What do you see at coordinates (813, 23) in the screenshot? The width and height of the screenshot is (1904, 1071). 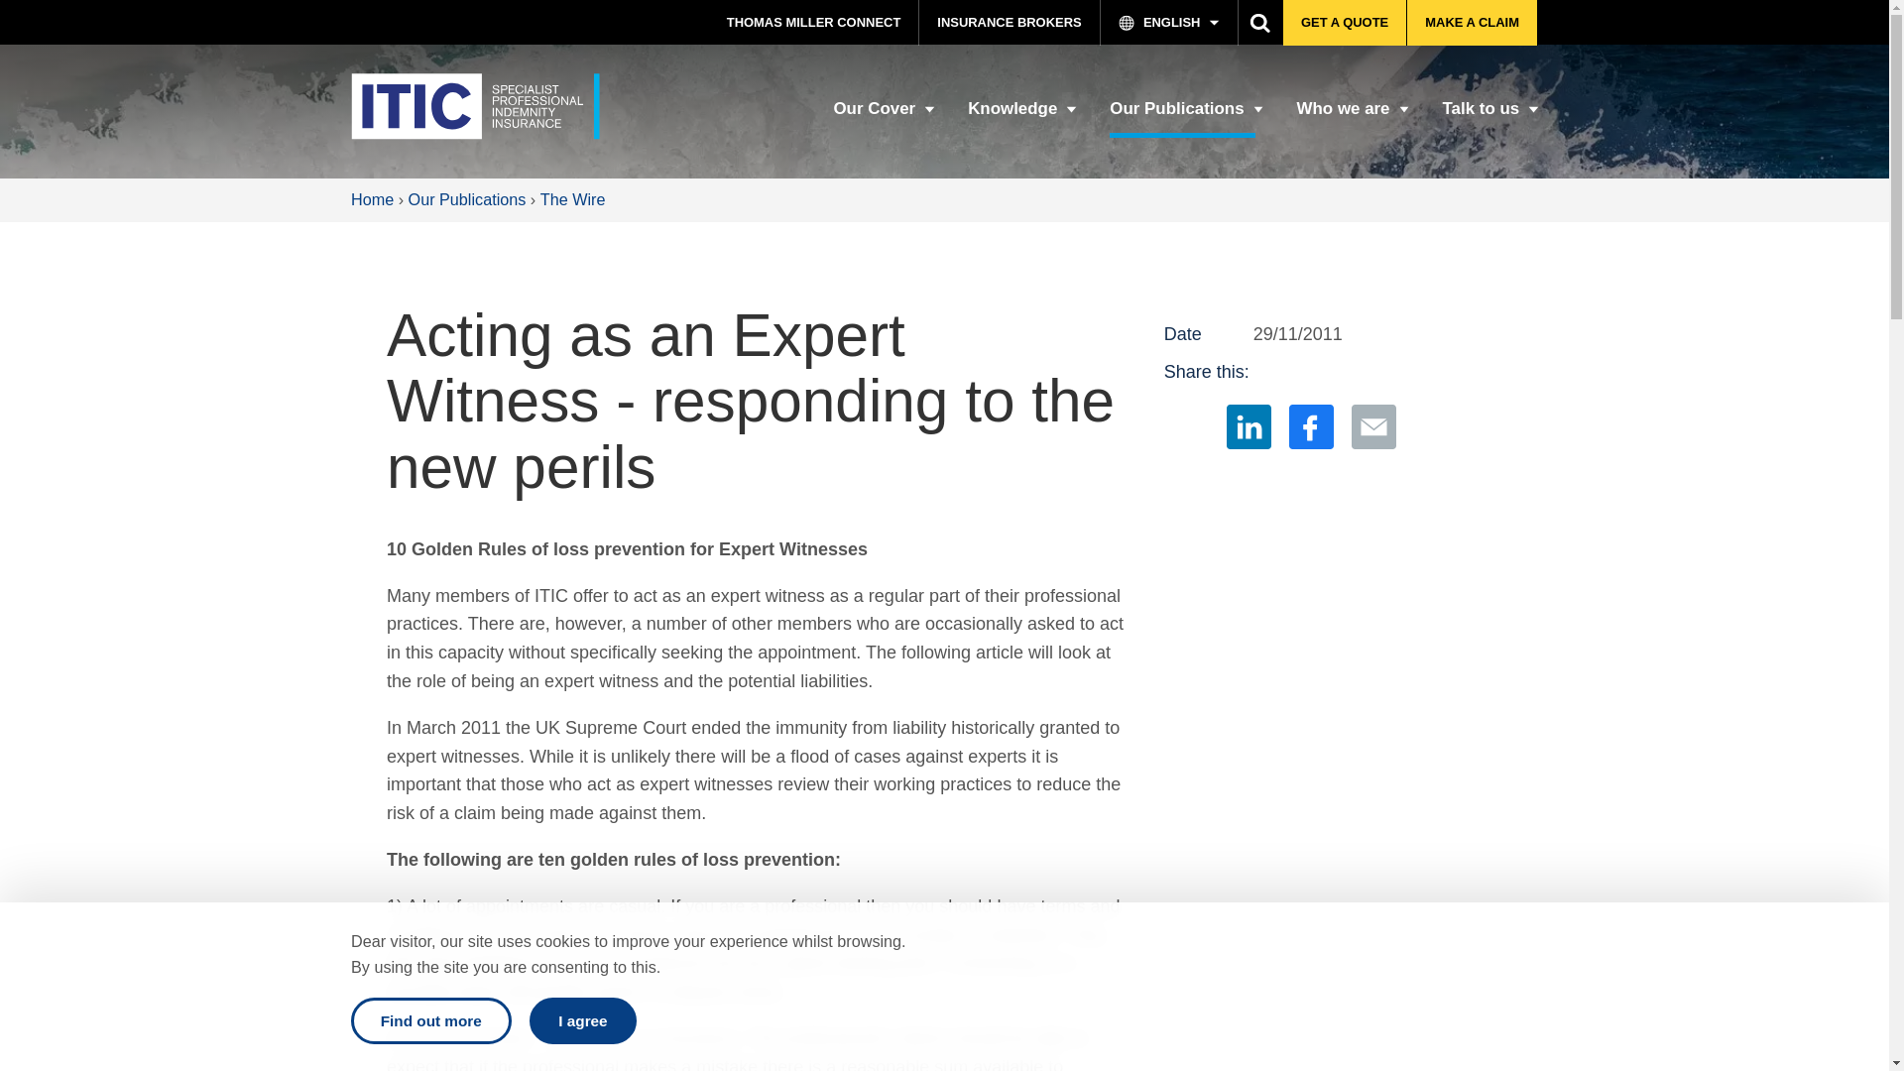 I see `Thomas Miller Connect` at bounding box center [813, 23].